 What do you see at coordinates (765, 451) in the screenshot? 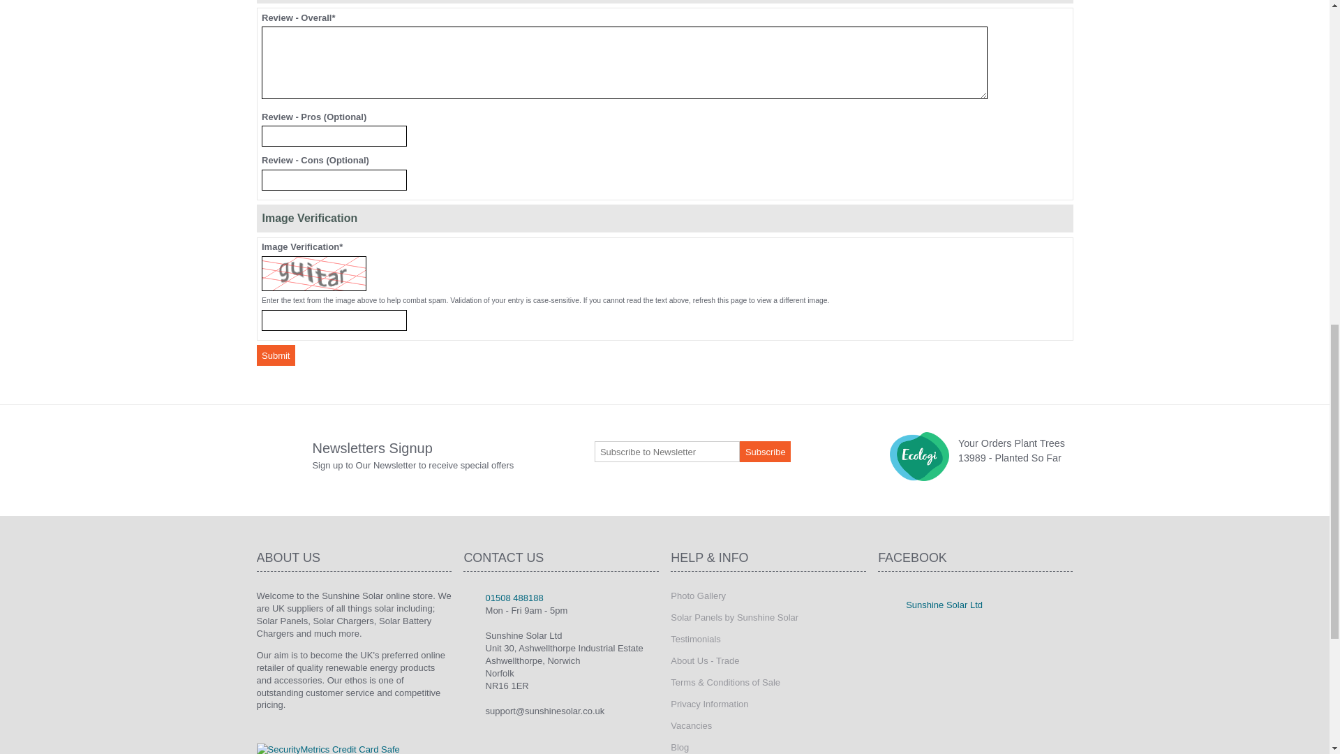
I see `Subscribe` at bounding box center [765, 451].